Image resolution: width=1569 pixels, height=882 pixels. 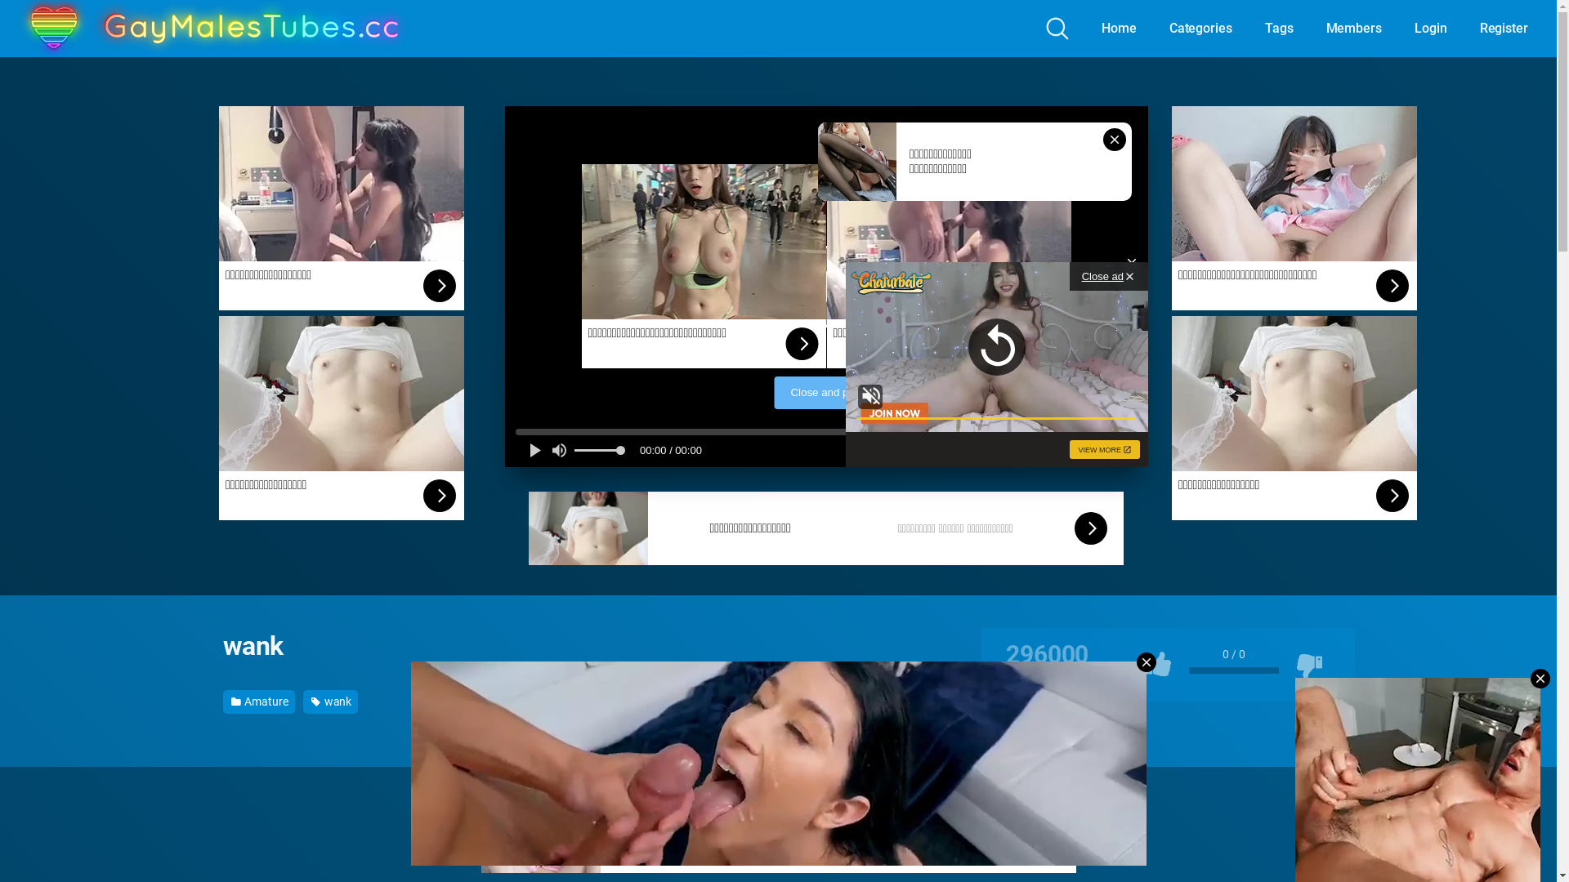 I want to click on wank, so click(x=331, y=702).